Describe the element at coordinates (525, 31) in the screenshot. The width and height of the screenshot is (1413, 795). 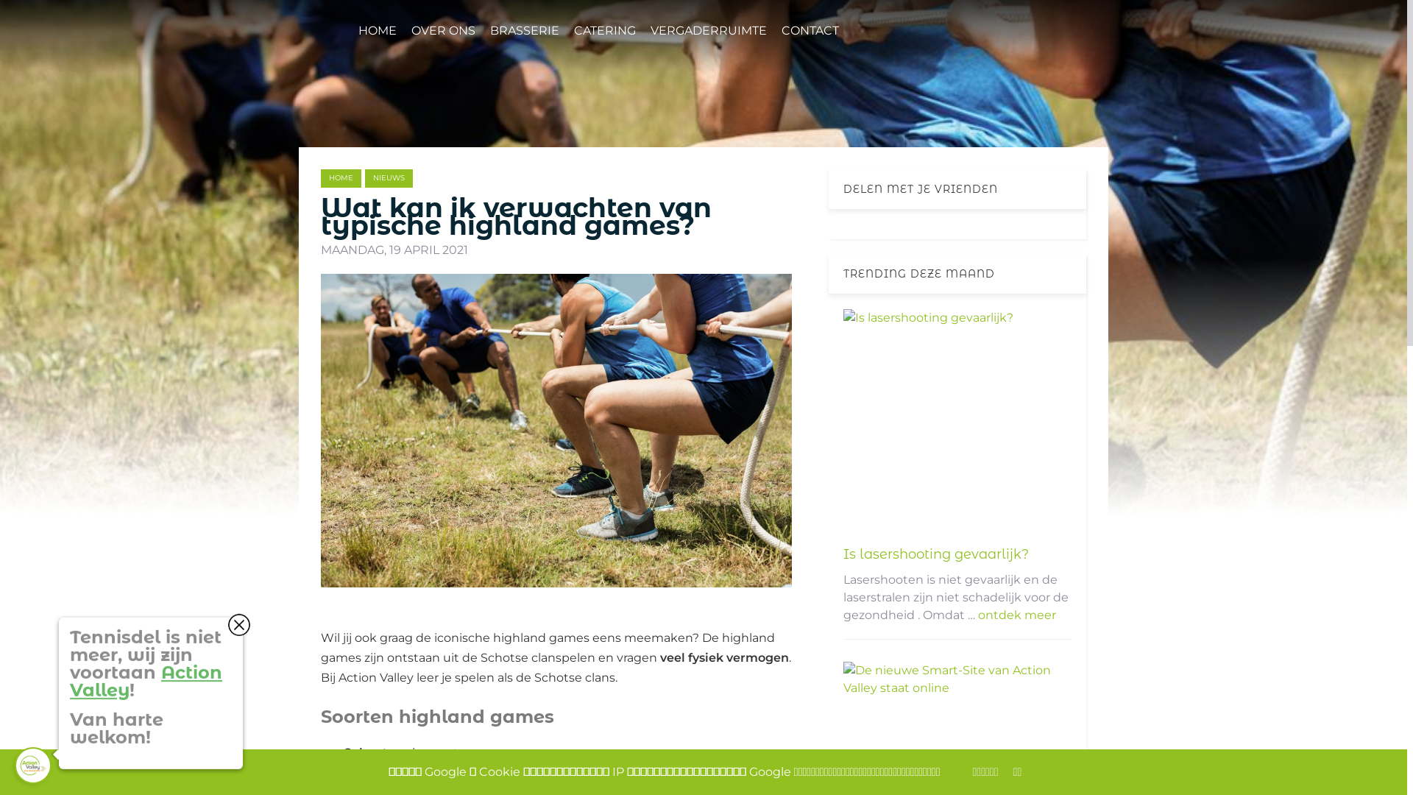
I see `BRASSERIE` at that location.